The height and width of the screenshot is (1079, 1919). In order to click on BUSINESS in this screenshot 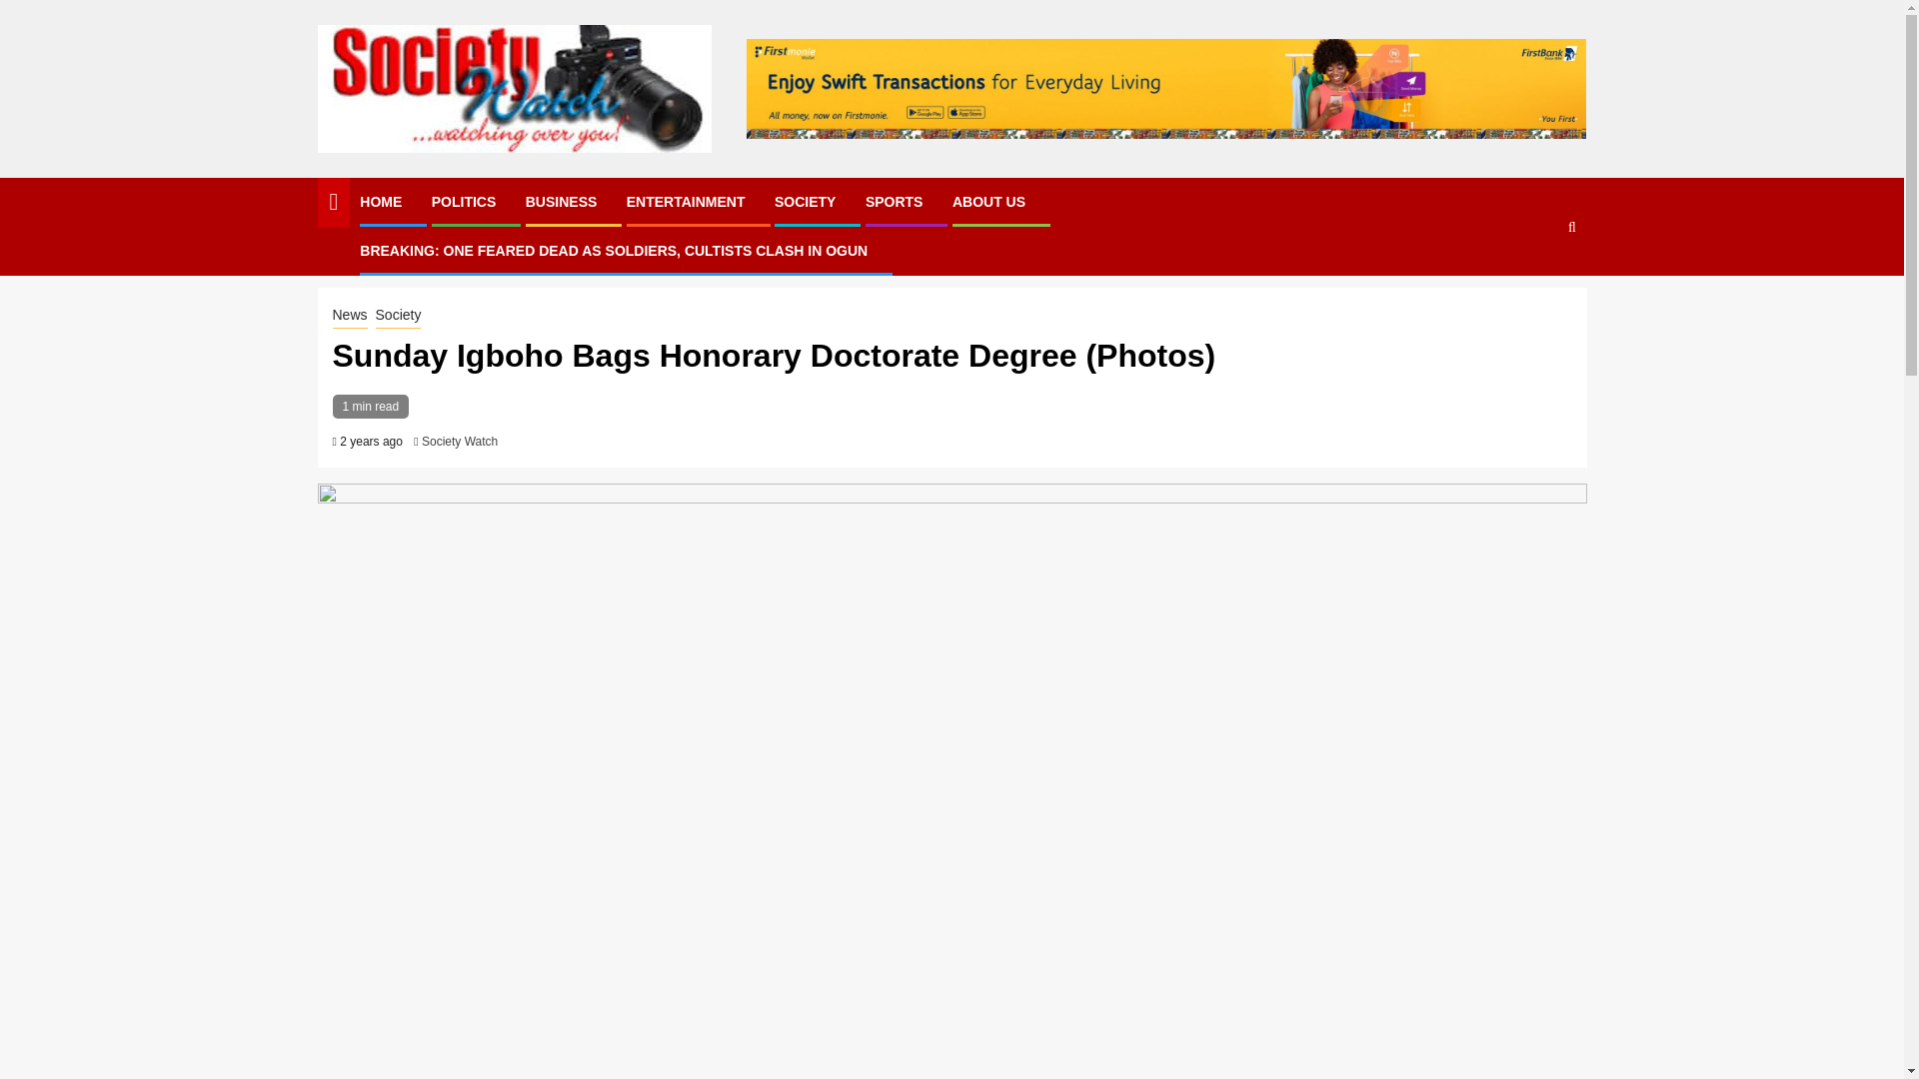, I will do `click(562, 202)`.